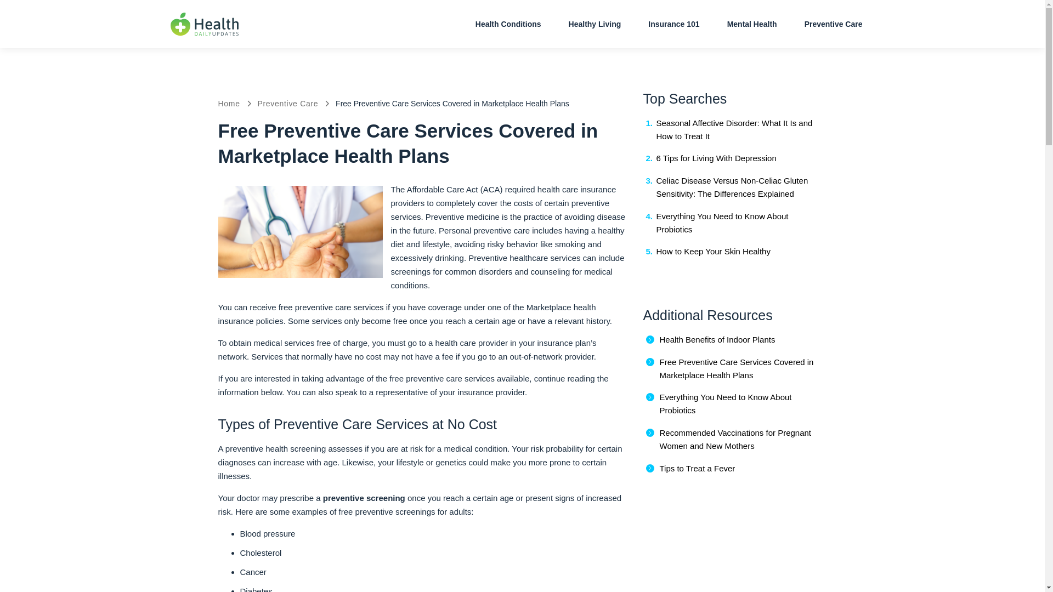 The height and width of the screenshot is (592, 1053). I want to click on Home, so click(229, 103).